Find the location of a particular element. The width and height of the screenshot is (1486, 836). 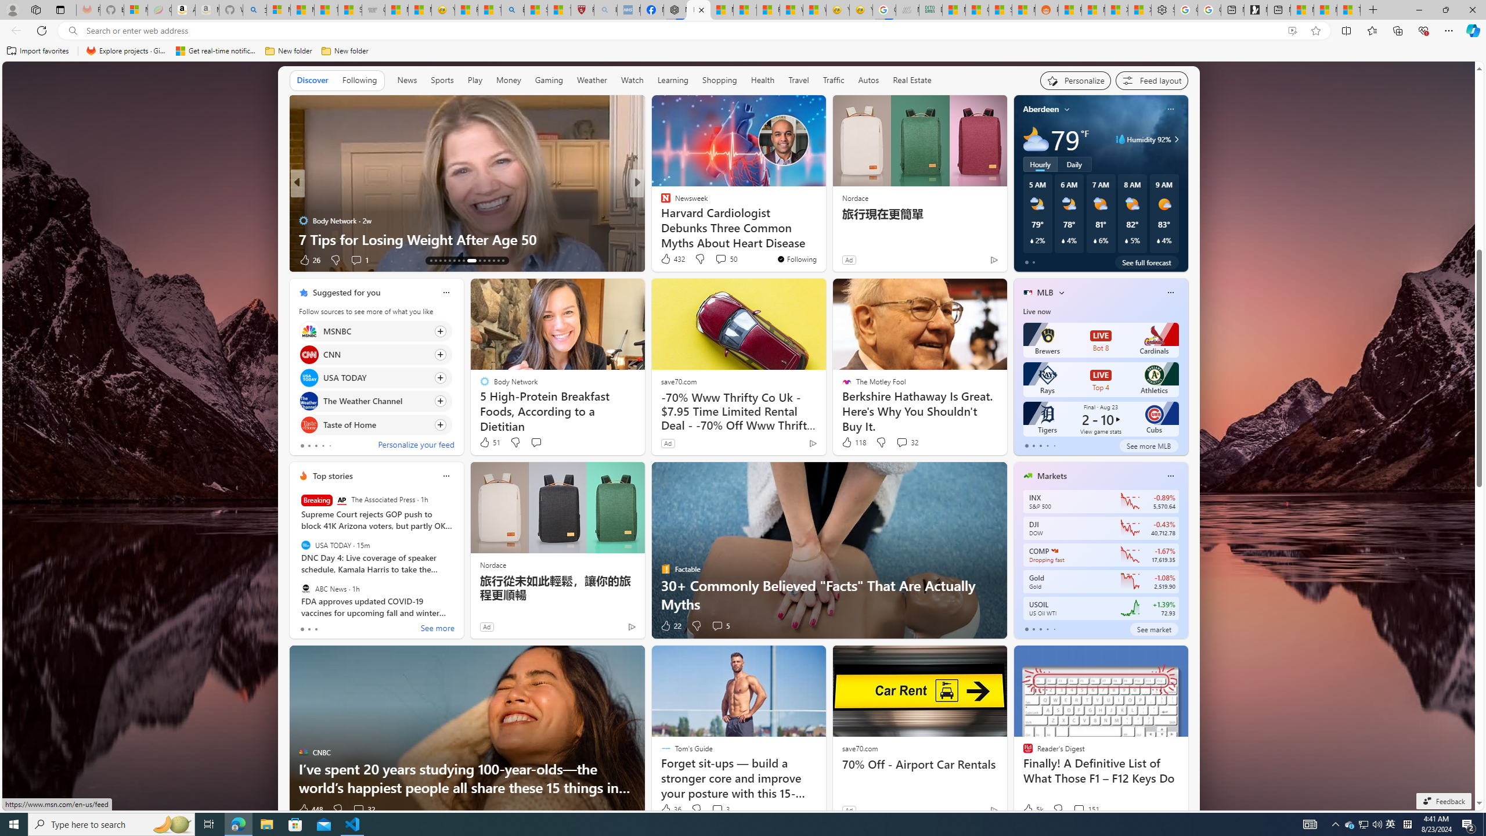

These 3 Stocks Pay You More Than 5% to Own Them is located at coordinates (1348, 10).